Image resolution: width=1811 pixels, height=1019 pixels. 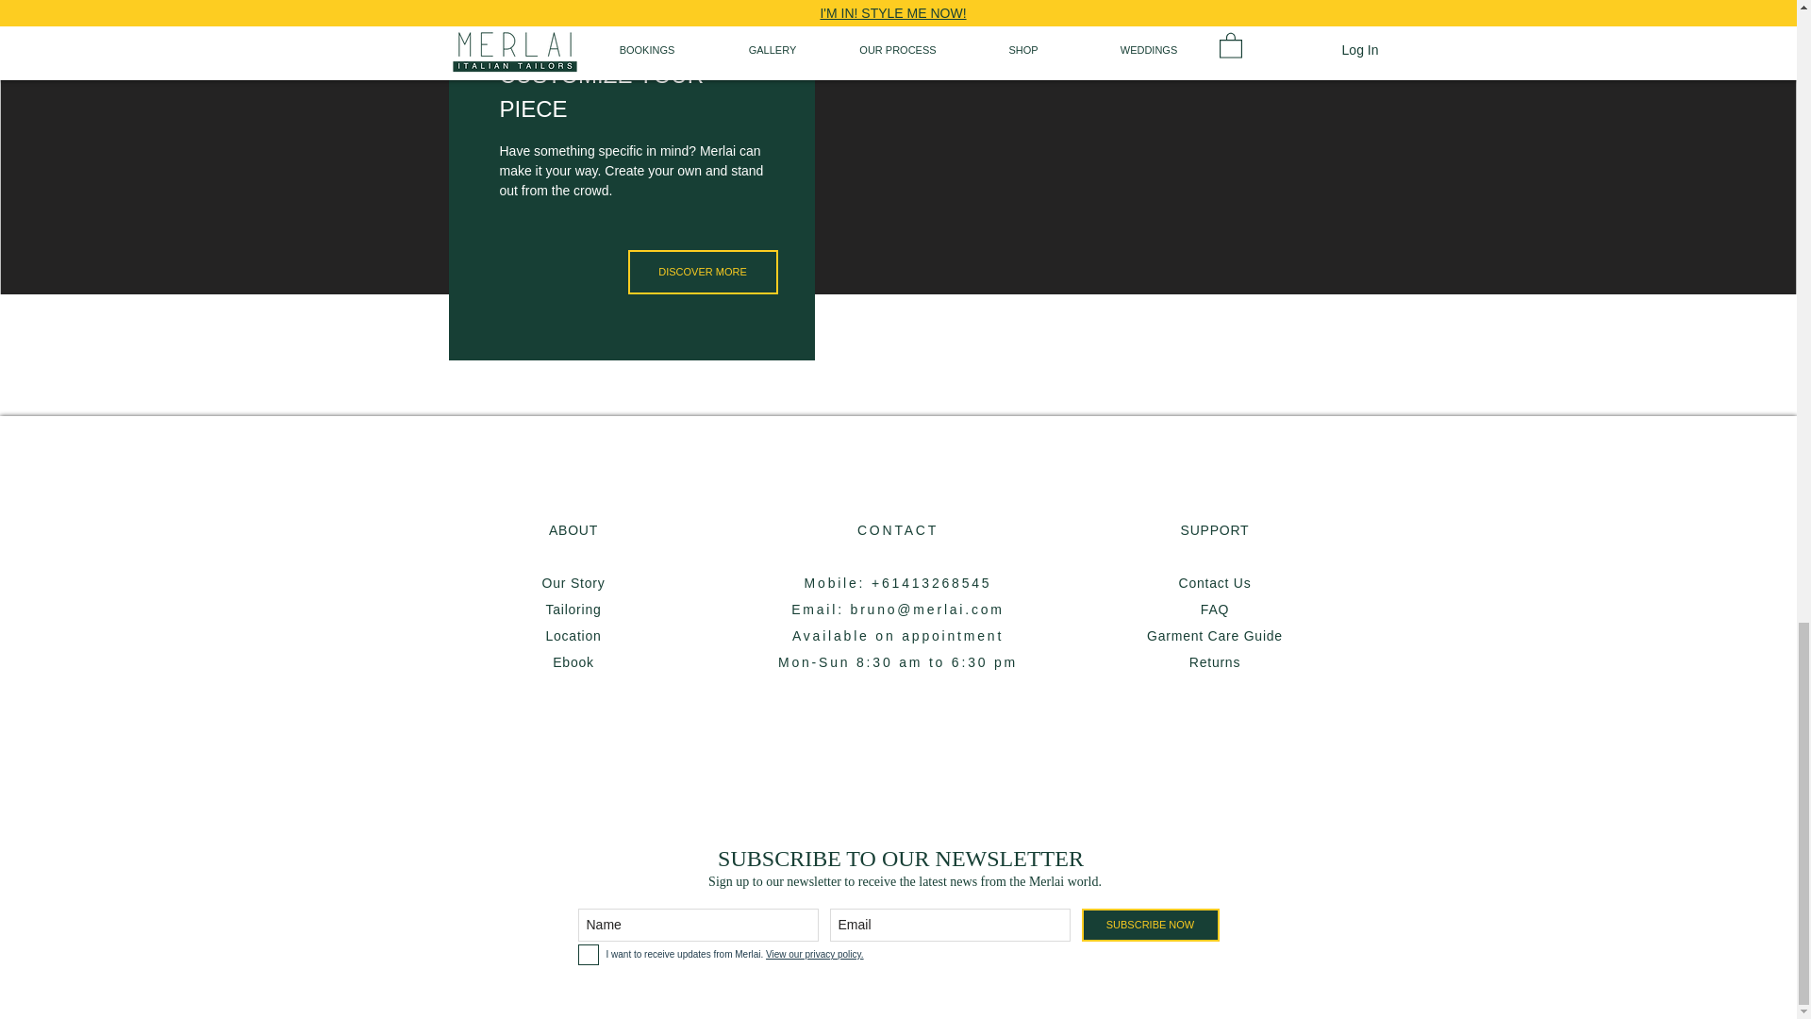 What do you see at coordinates (573, 610) in the screenshot?
I see `Tailoring` at bounding box center [573, 610].